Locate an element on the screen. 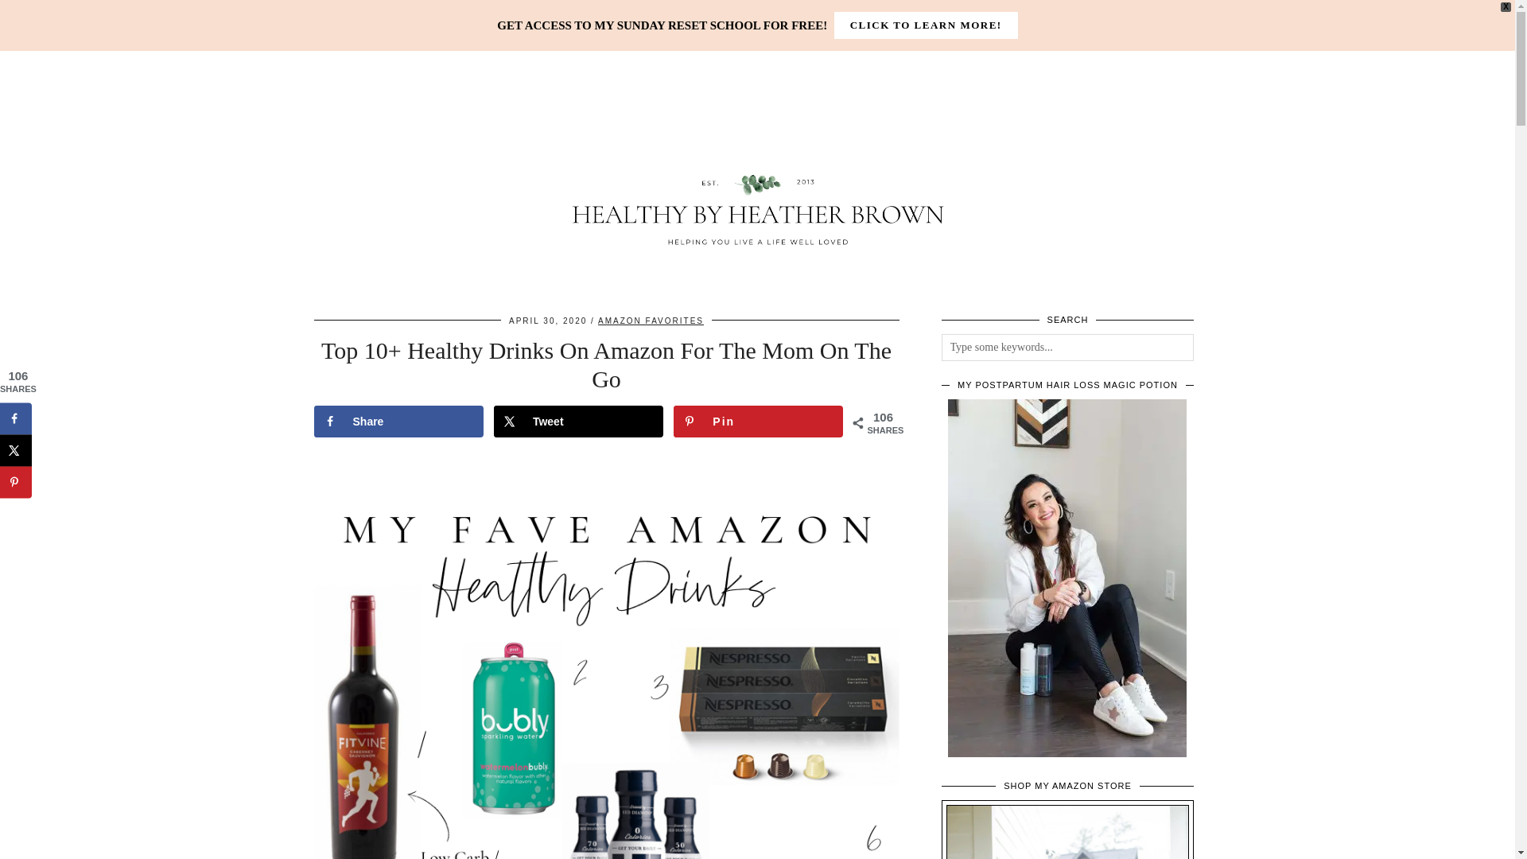 The image size is (1527, 859). HEALTHY LIFESTYLE is located at coordinates (587, 14).